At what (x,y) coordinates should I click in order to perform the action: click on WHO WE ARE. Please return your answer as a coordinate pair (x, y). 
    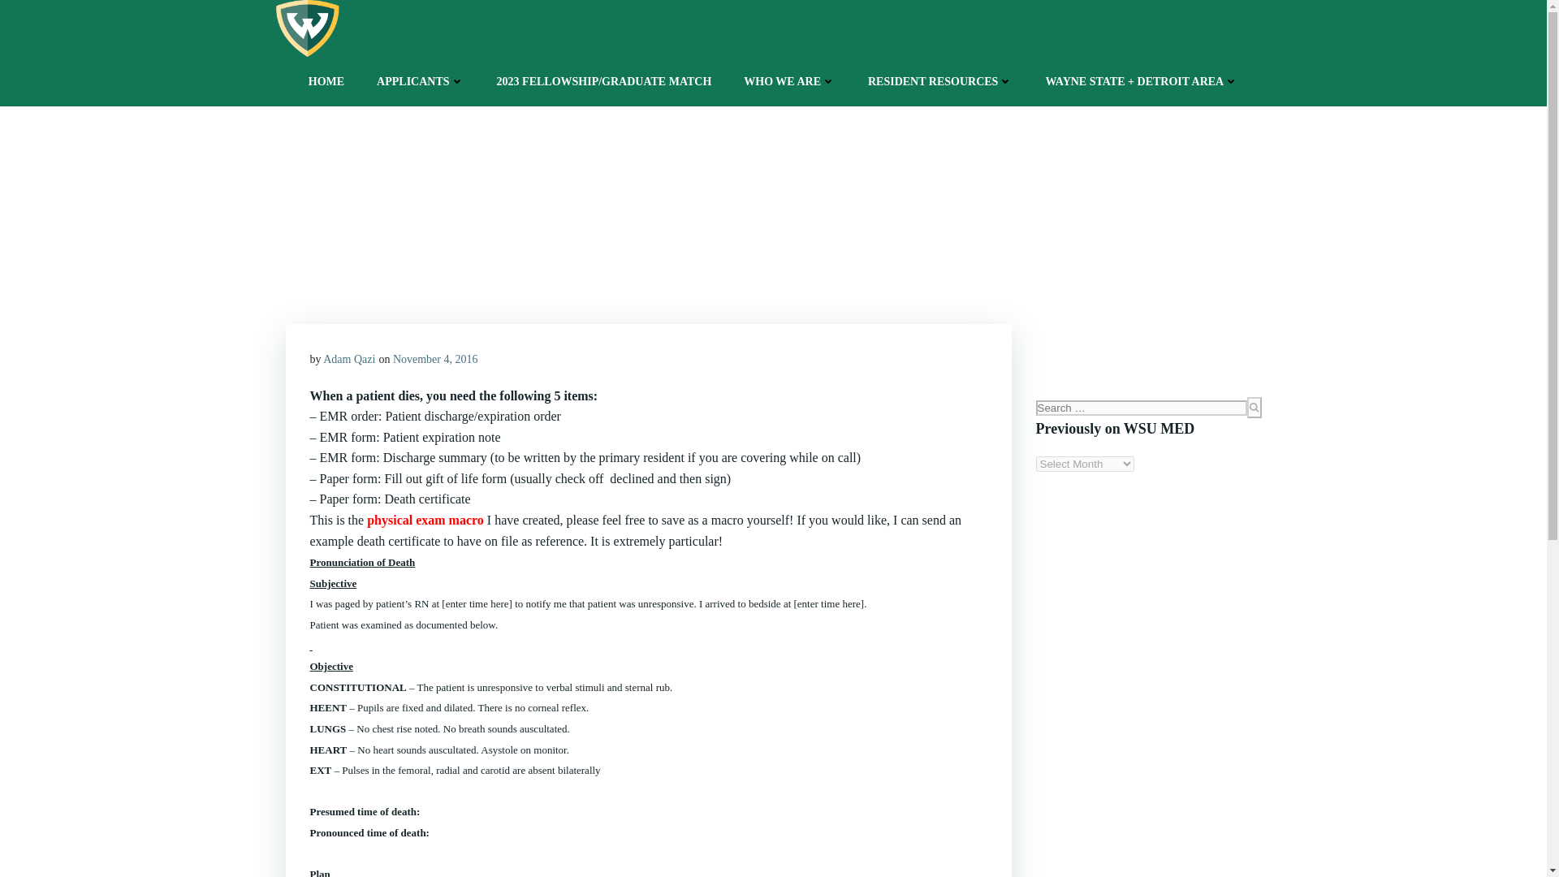
    Looking at the image, I should click on (789, 81).